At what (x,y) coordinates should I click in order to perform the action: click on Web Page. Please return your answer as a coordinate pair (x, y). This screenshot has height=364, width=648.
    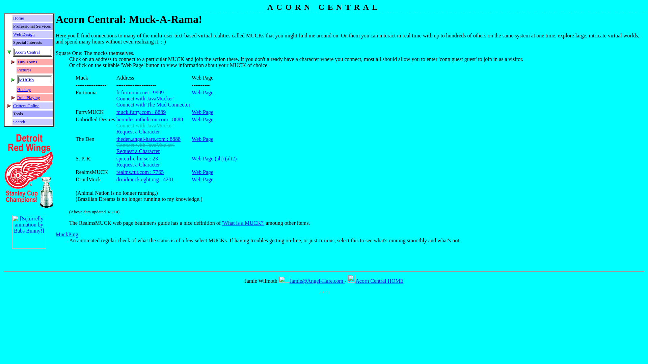
    Looking at the image, I should click on (202, 92).